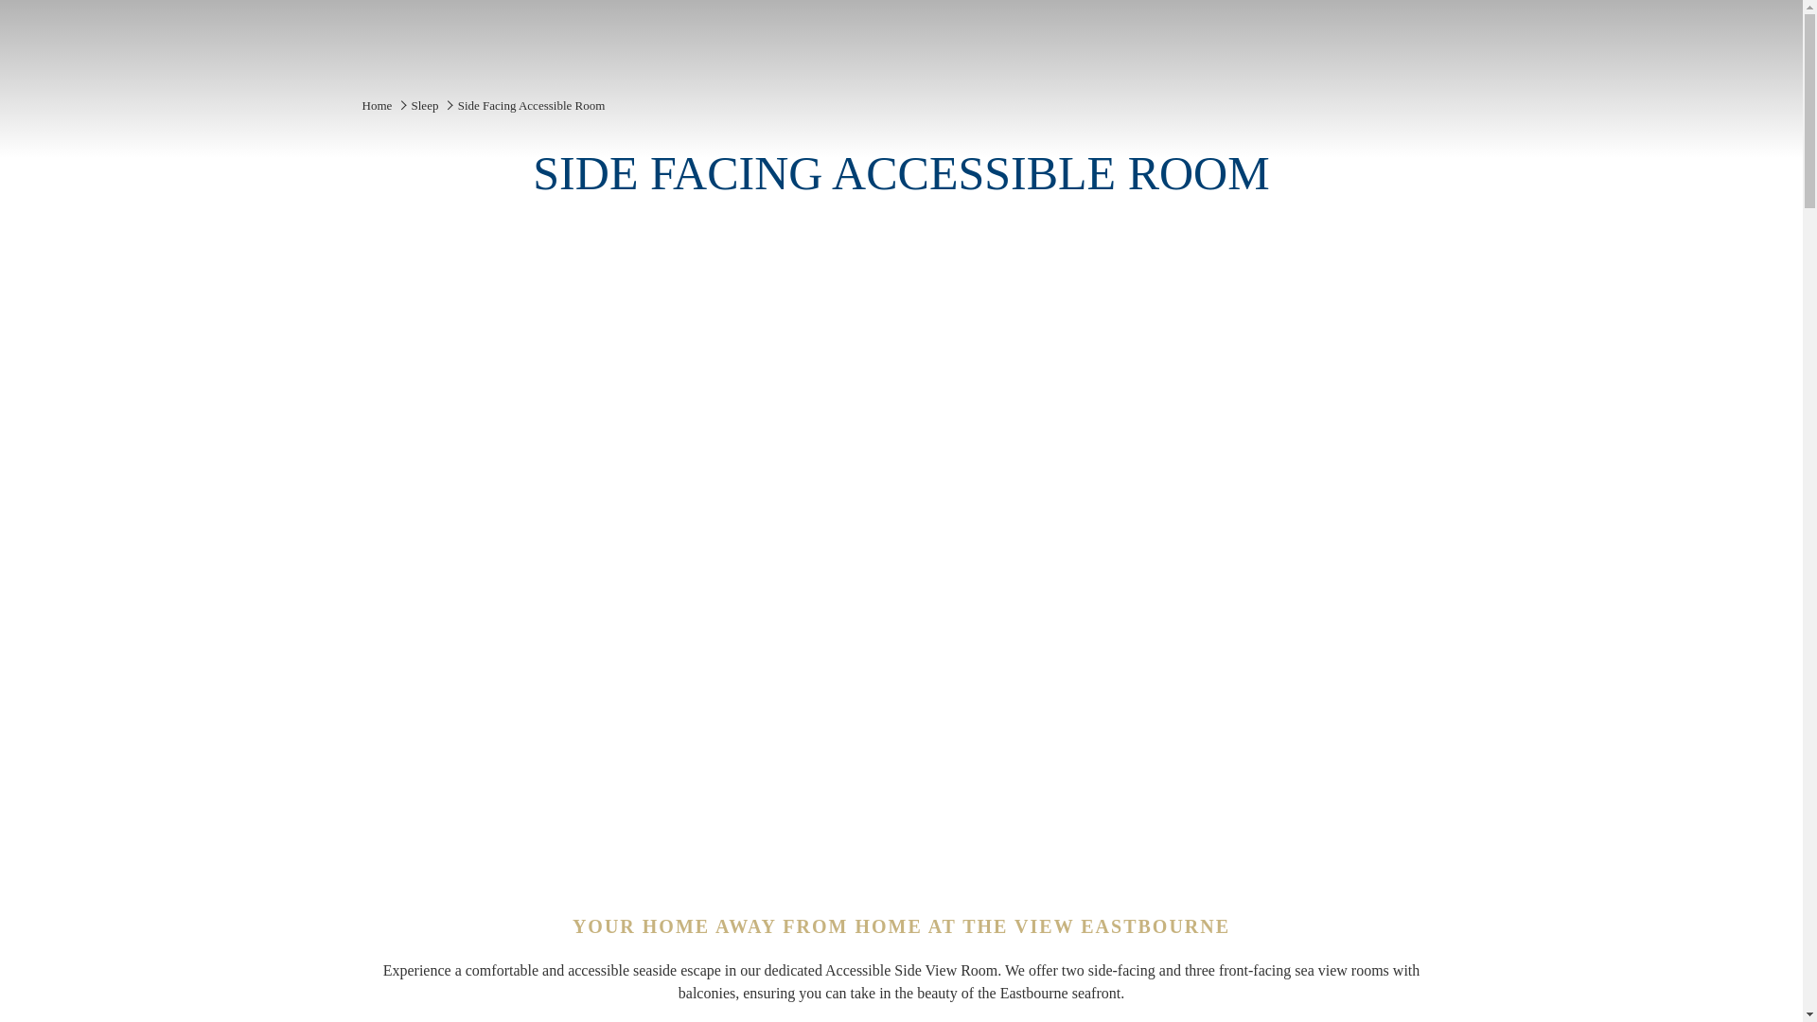  Describe the element at coordinates (426, 104) in the screenshot. I see `Sleep` at that location.